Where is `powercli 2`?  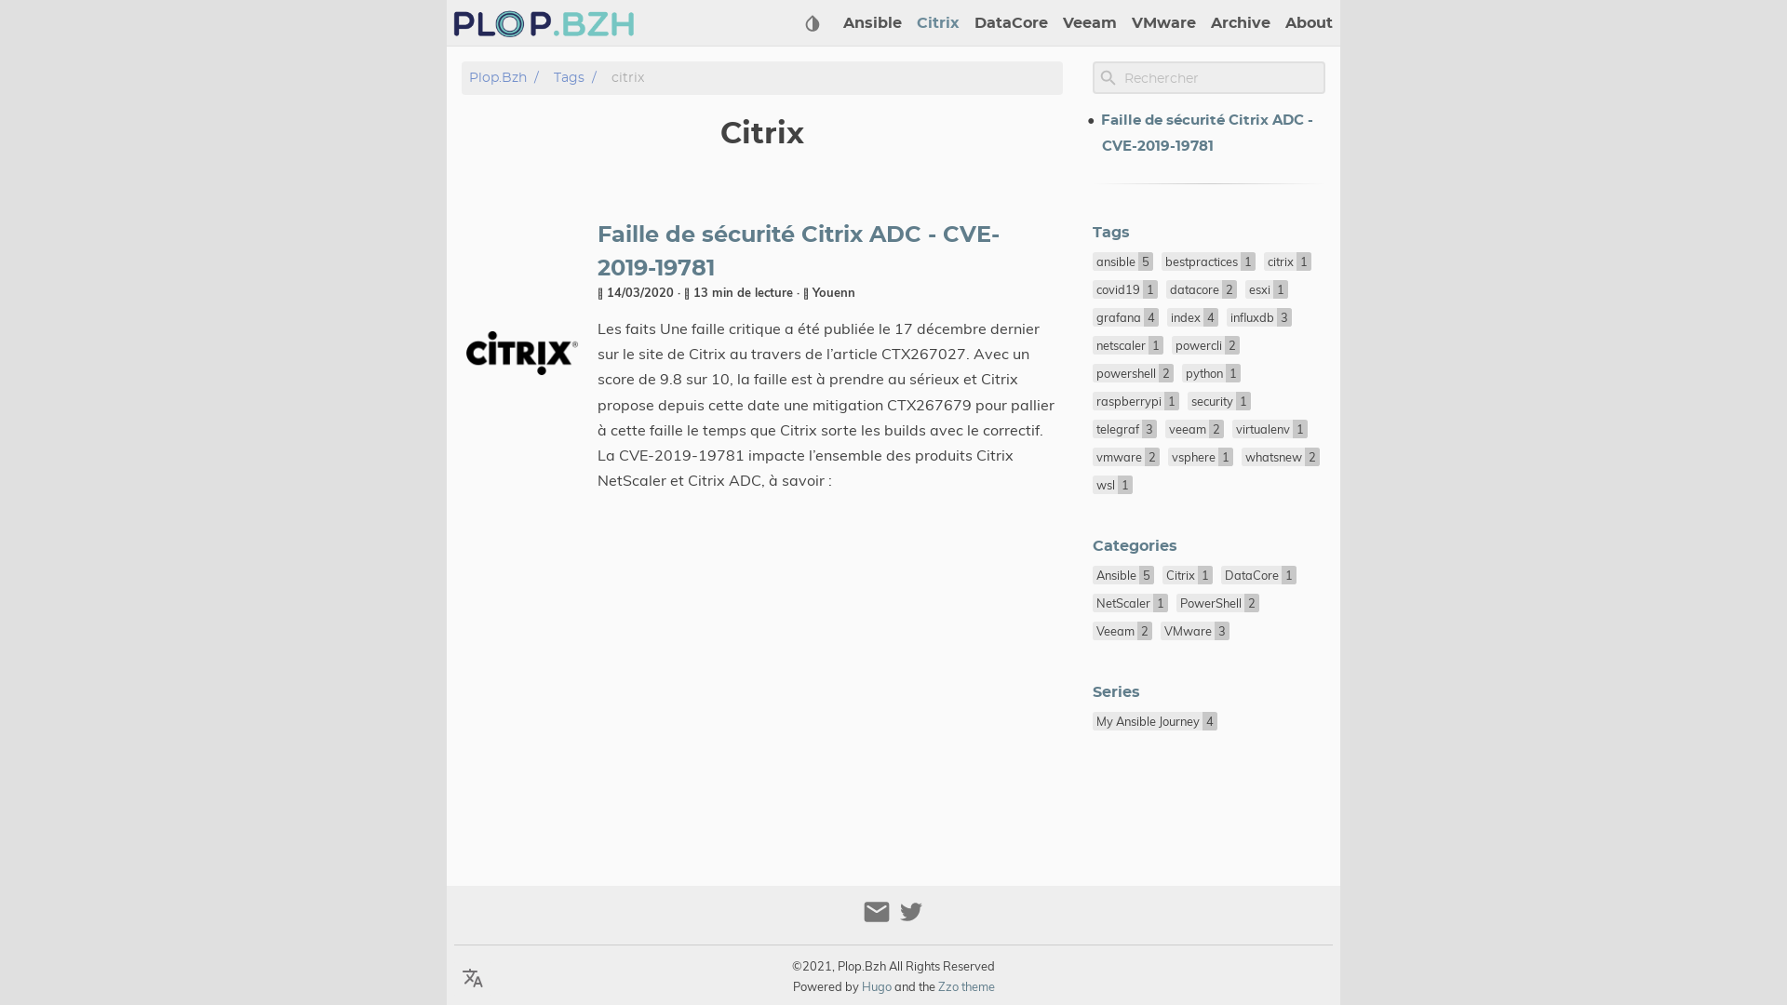
powercli 2 is located at coordinates (1206, 345).